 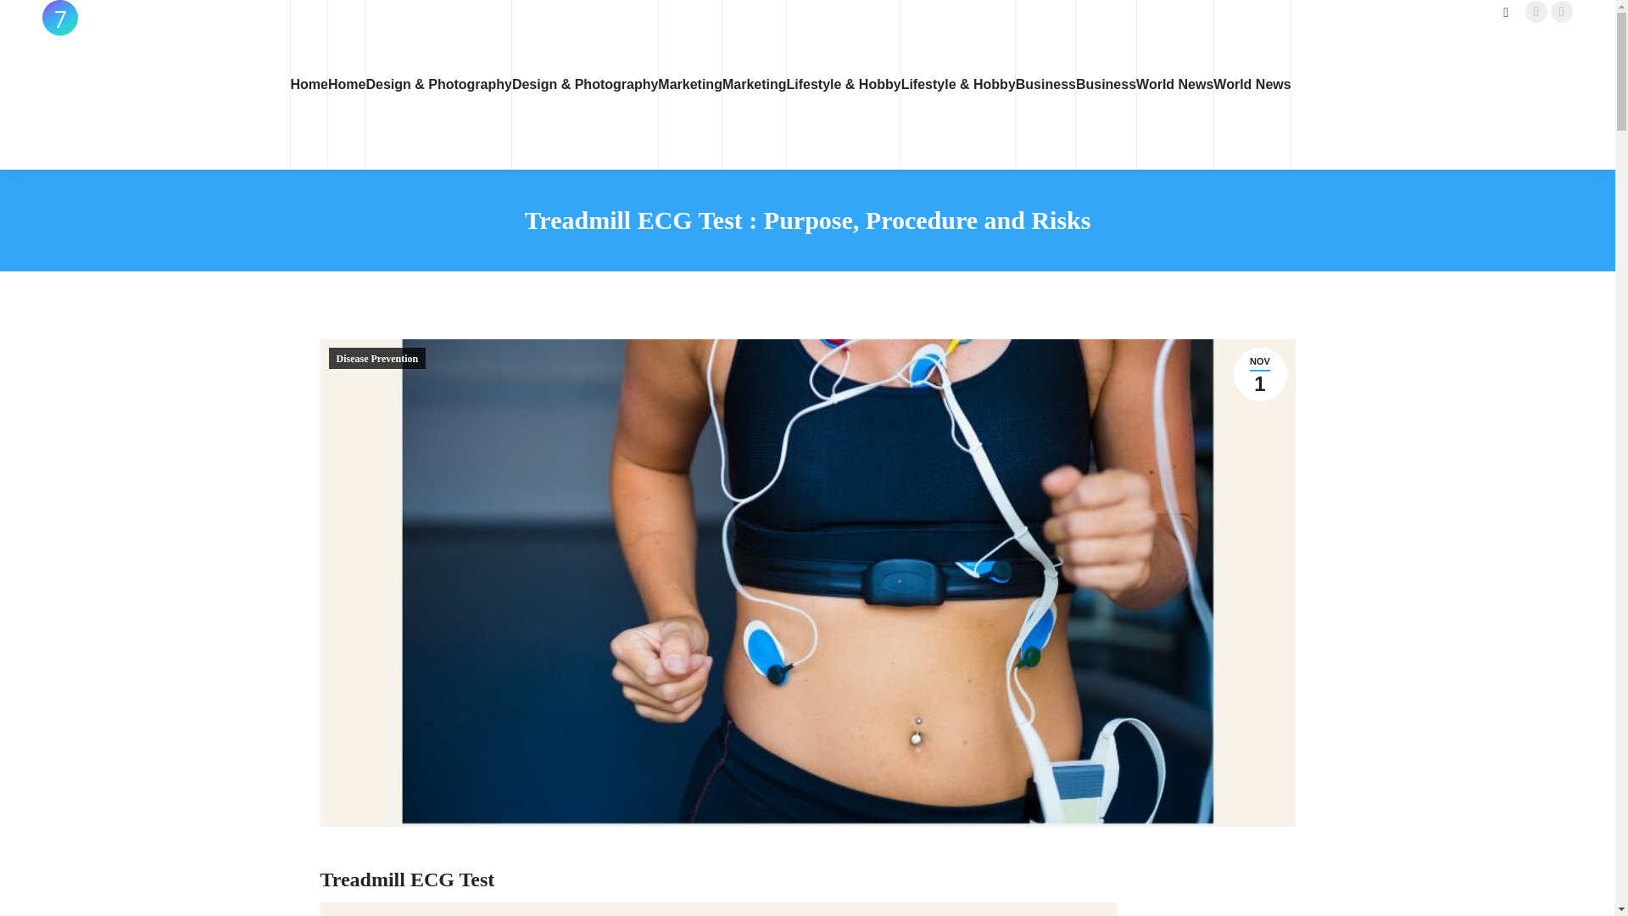 What do you see at coordinates (1106, 85) in the screenshot?
I see `Business` at bounding box center [1106, 85].